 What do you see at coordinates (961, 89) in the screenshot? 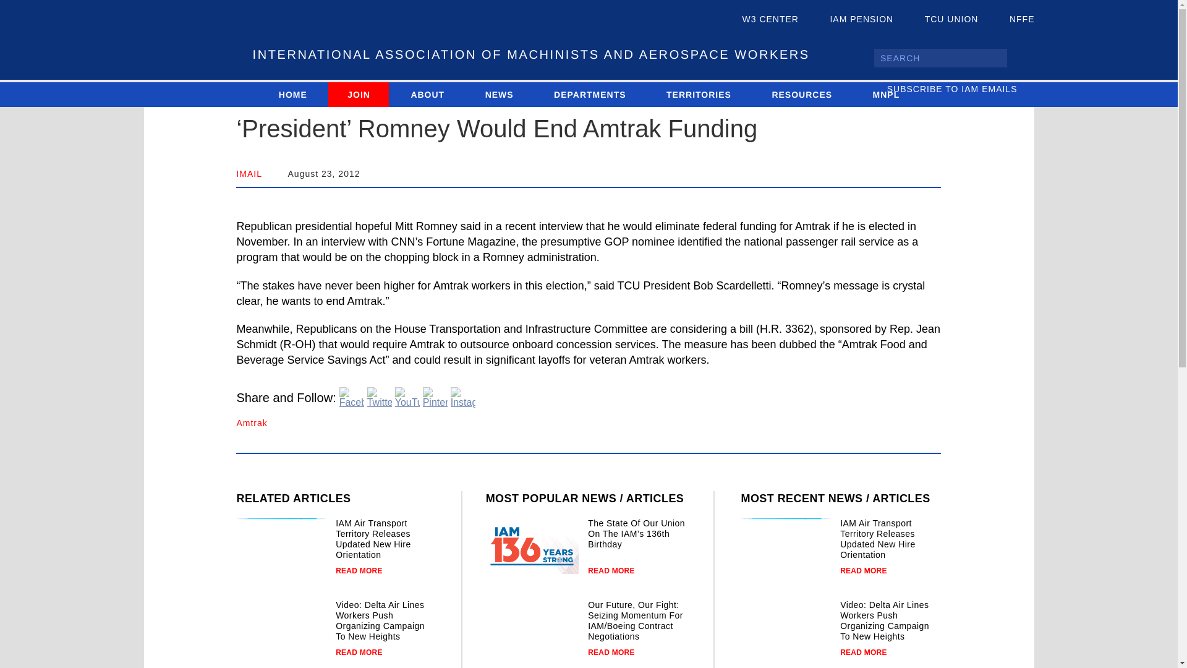
I see `SUBSCRIBE TO IAM EMAILS` at bounding box center [961, 89].